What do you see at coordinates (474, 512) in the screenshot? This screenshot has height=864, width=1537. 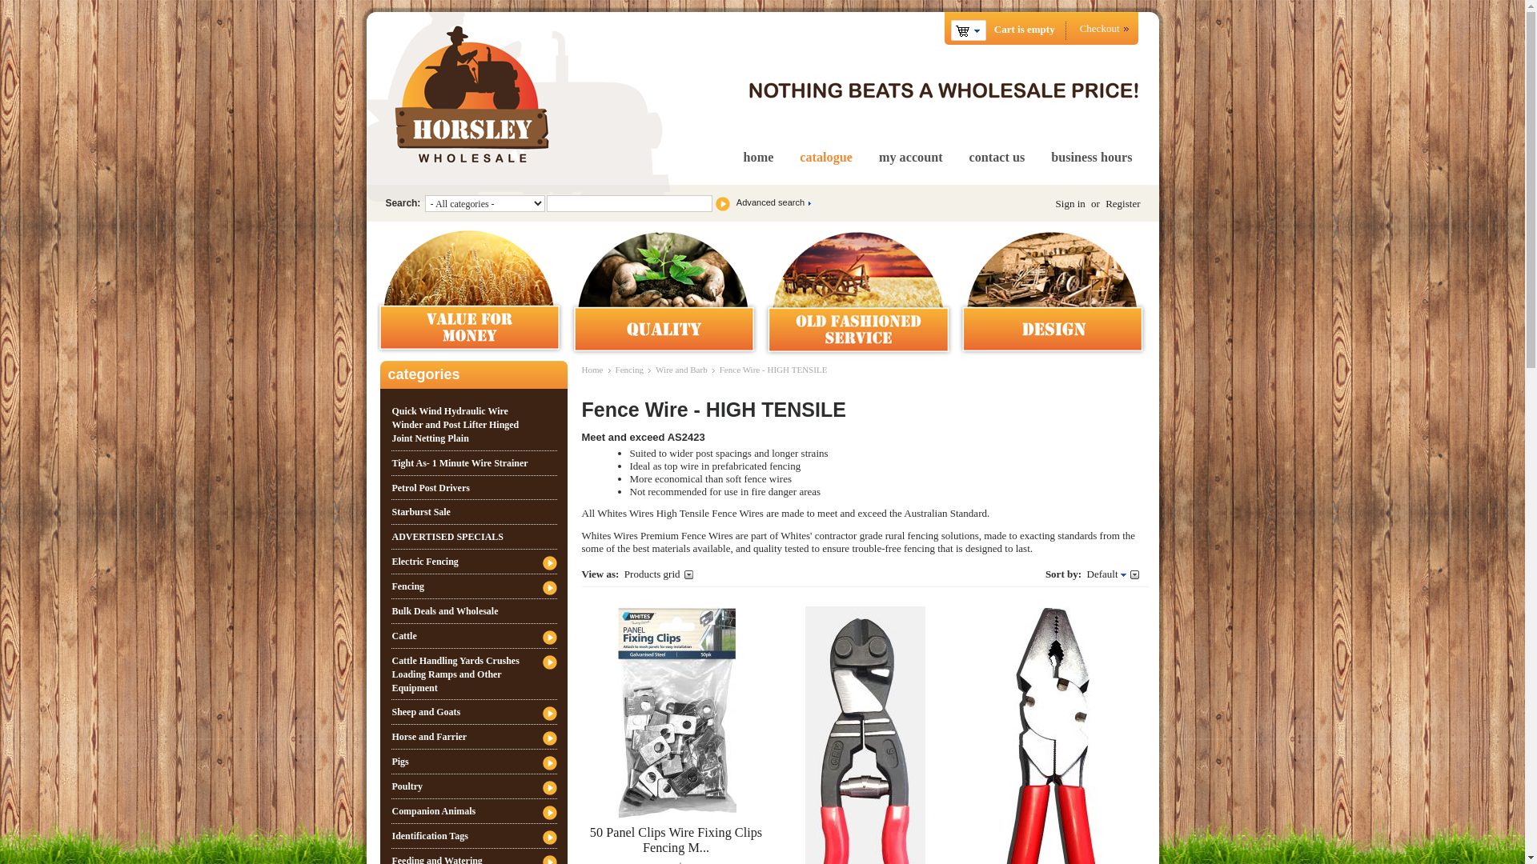 I see `Starburst Sale` at bounding box center [474, 512].